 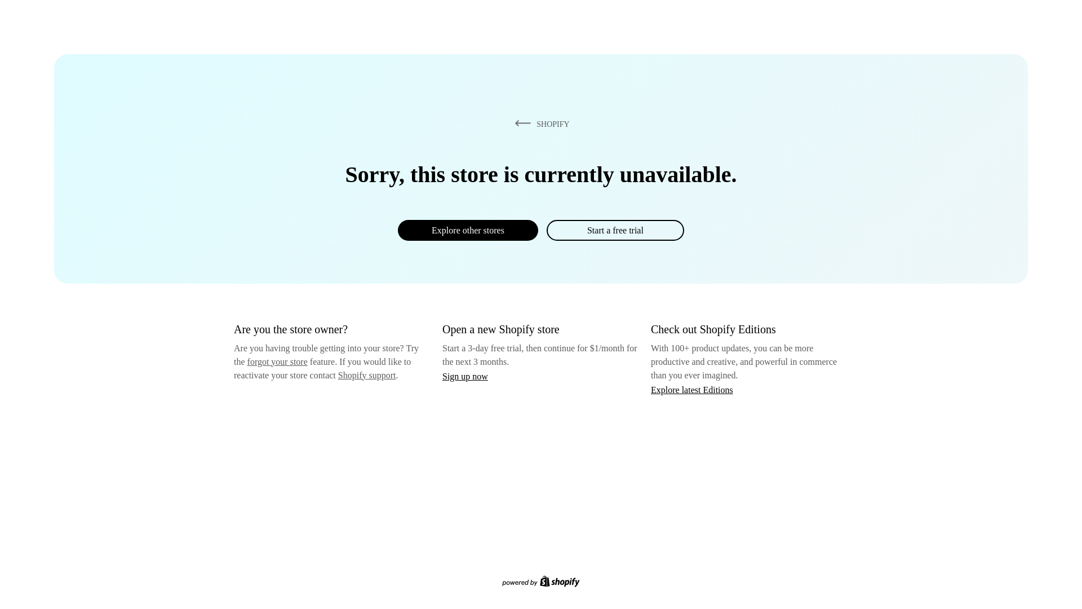 What do you see at coordinates (366, 374) in the screenshot?
I see `Shopify support` at bounding box center [366, 374].